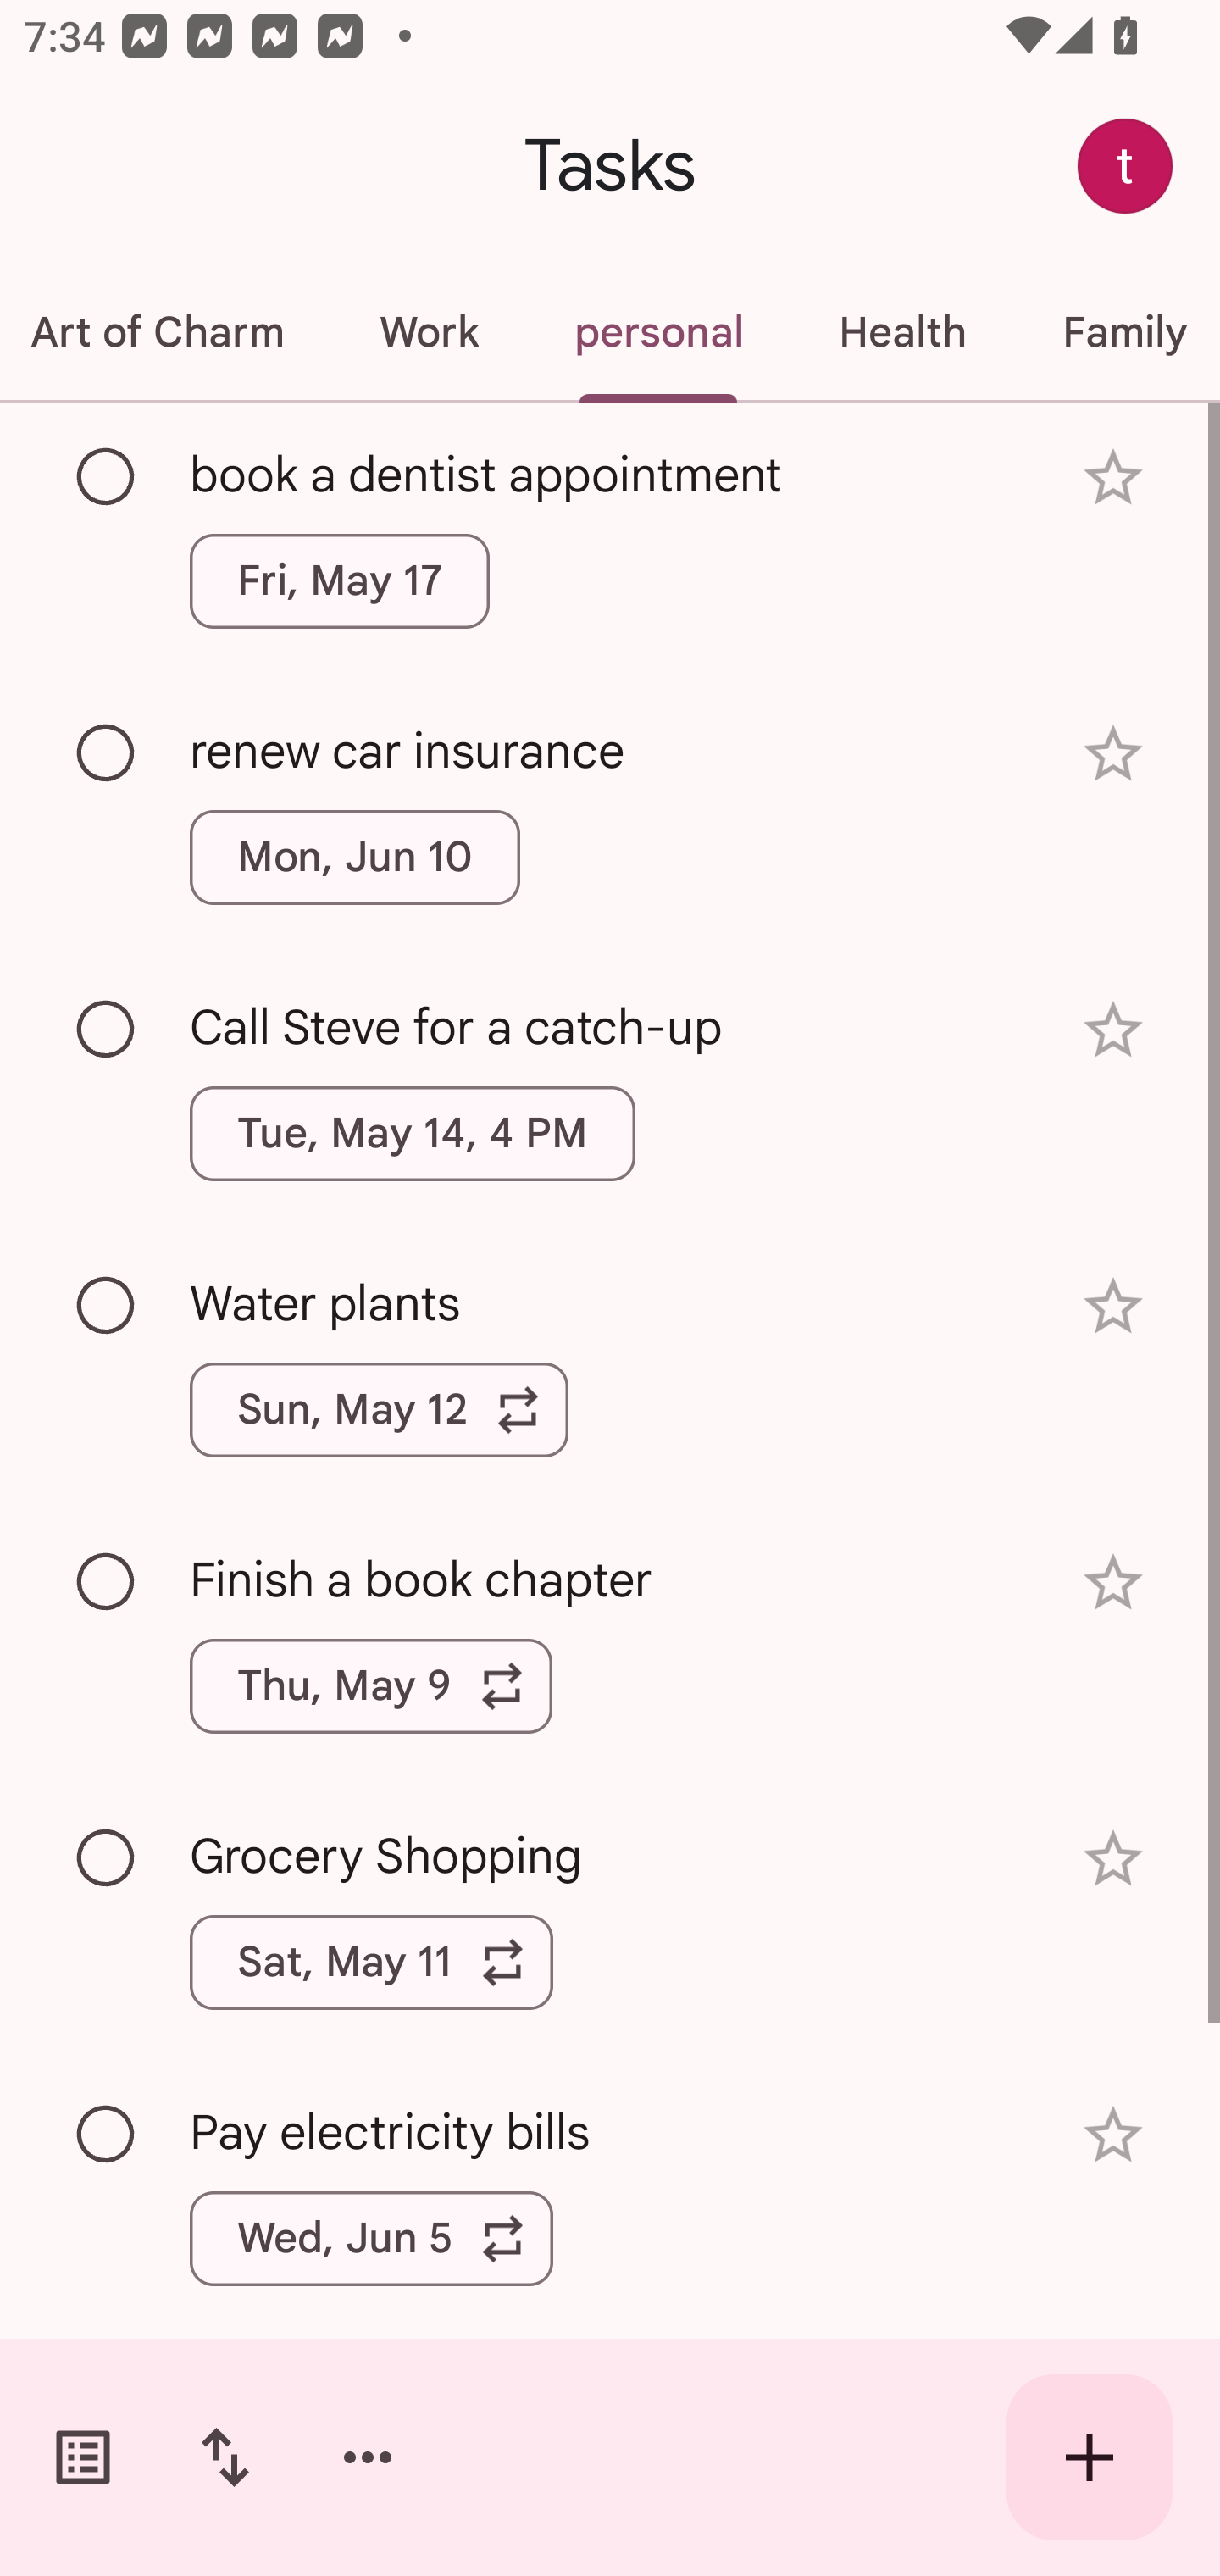  Describe the element at coordinates (1113, 1583) in the screenshot. I see `Add star` at that location.